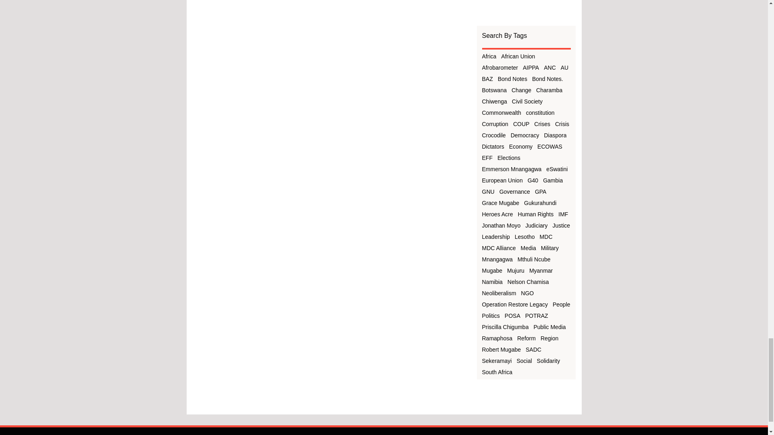  I want to click on Crocodile, so click(494, 135).